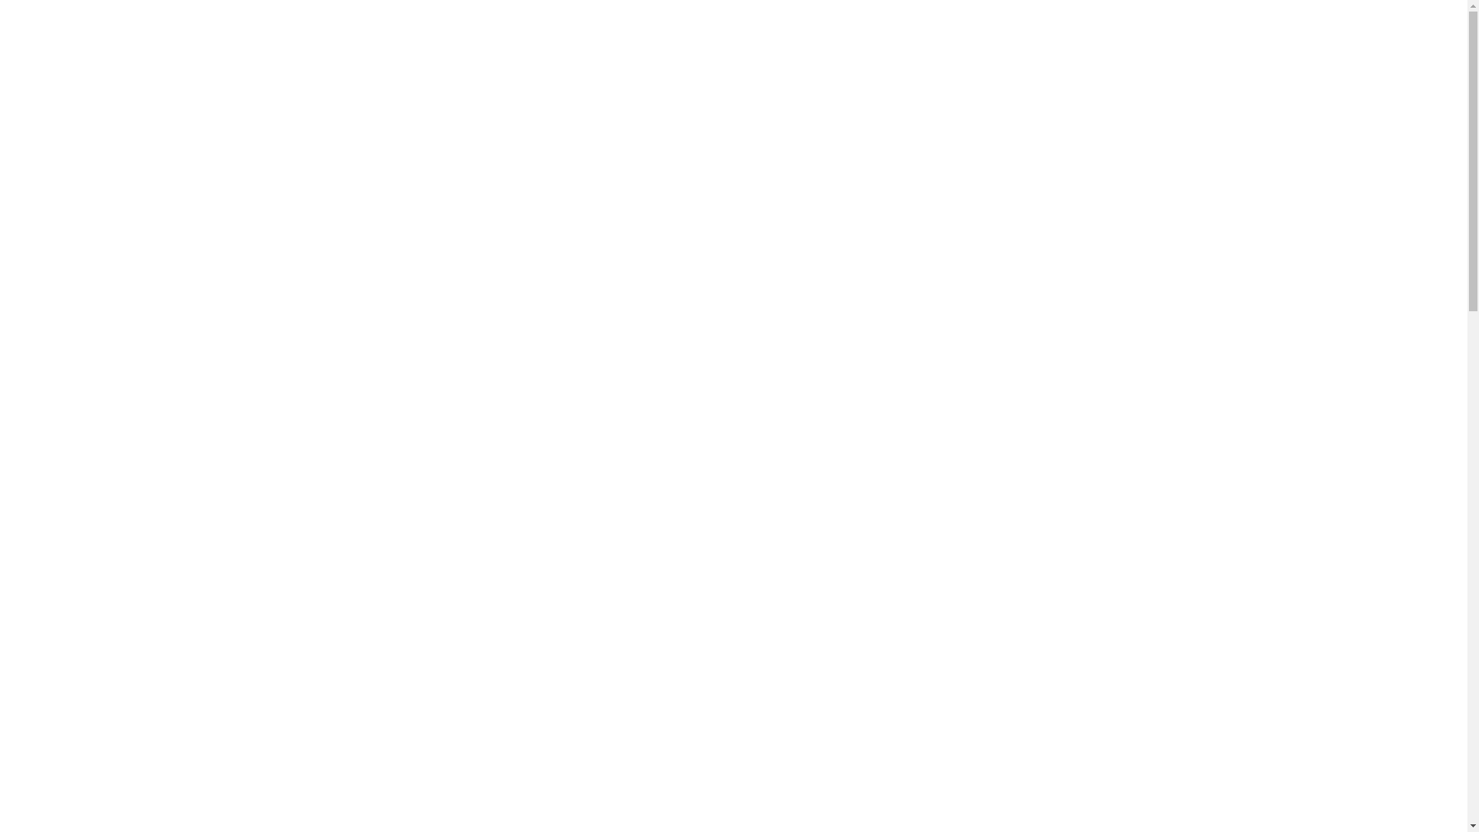 The width and height of the screenshot is (1479, 832). I want to click on Add to Cart, so click(820, 716).